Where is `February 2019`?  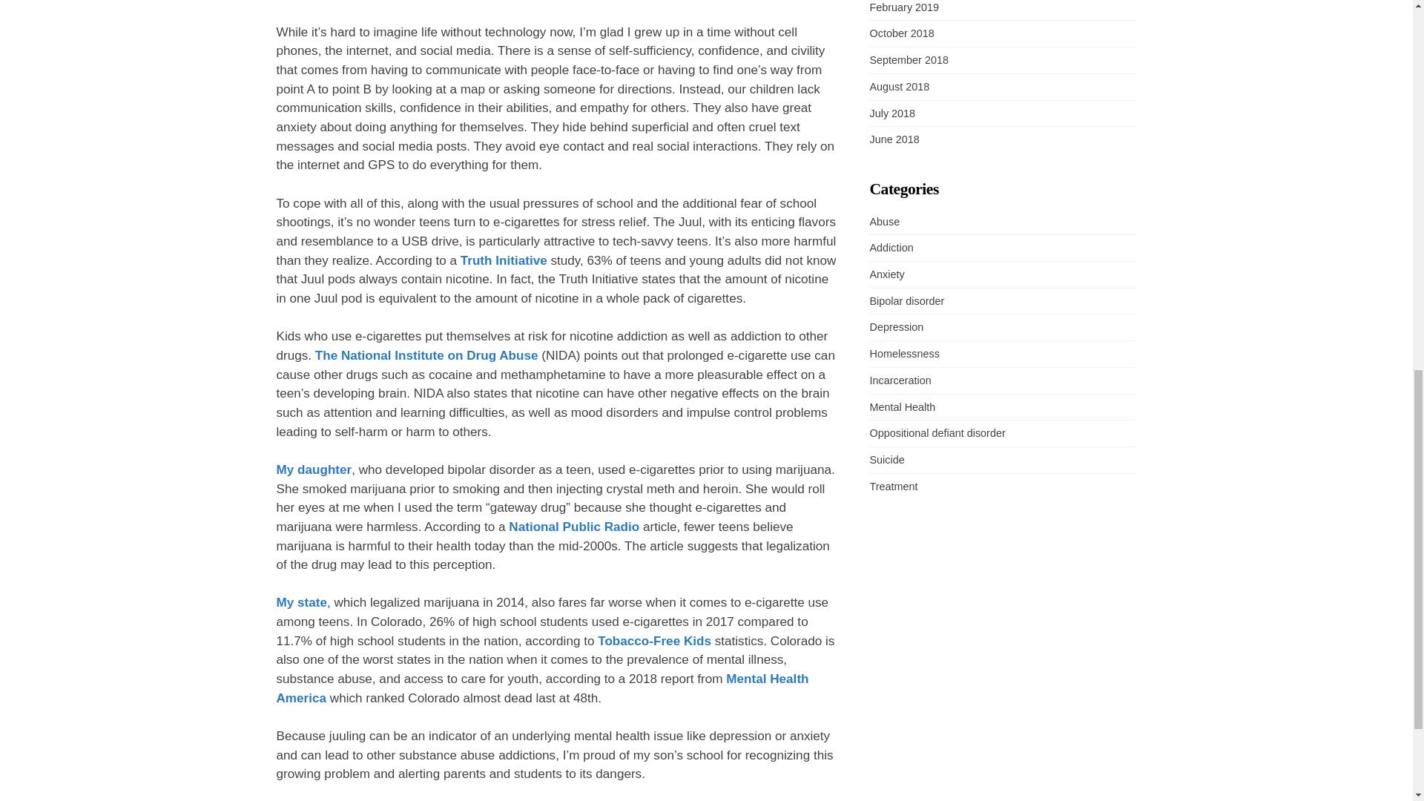 February 2019 is located at coordinates (903, 7).